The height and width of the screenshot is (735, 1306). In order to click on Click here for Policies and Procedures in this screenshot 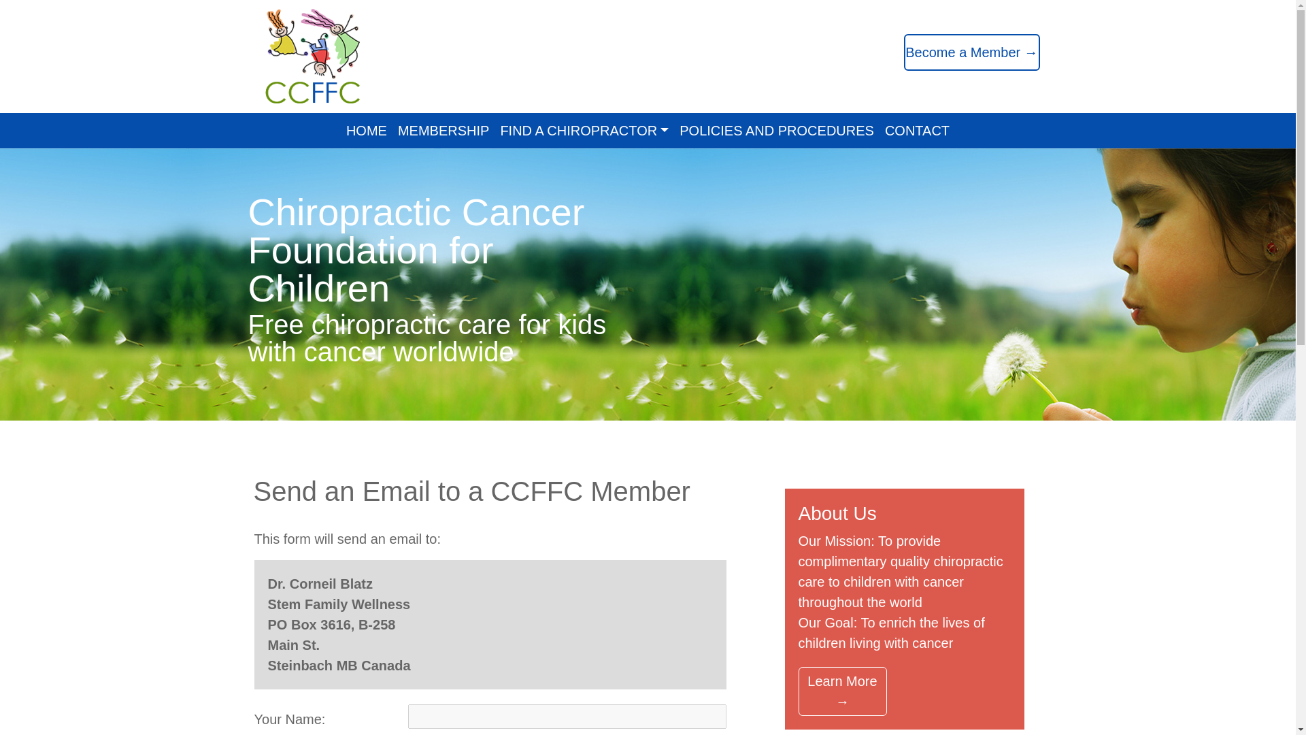, I will do `click(776, 130)`.